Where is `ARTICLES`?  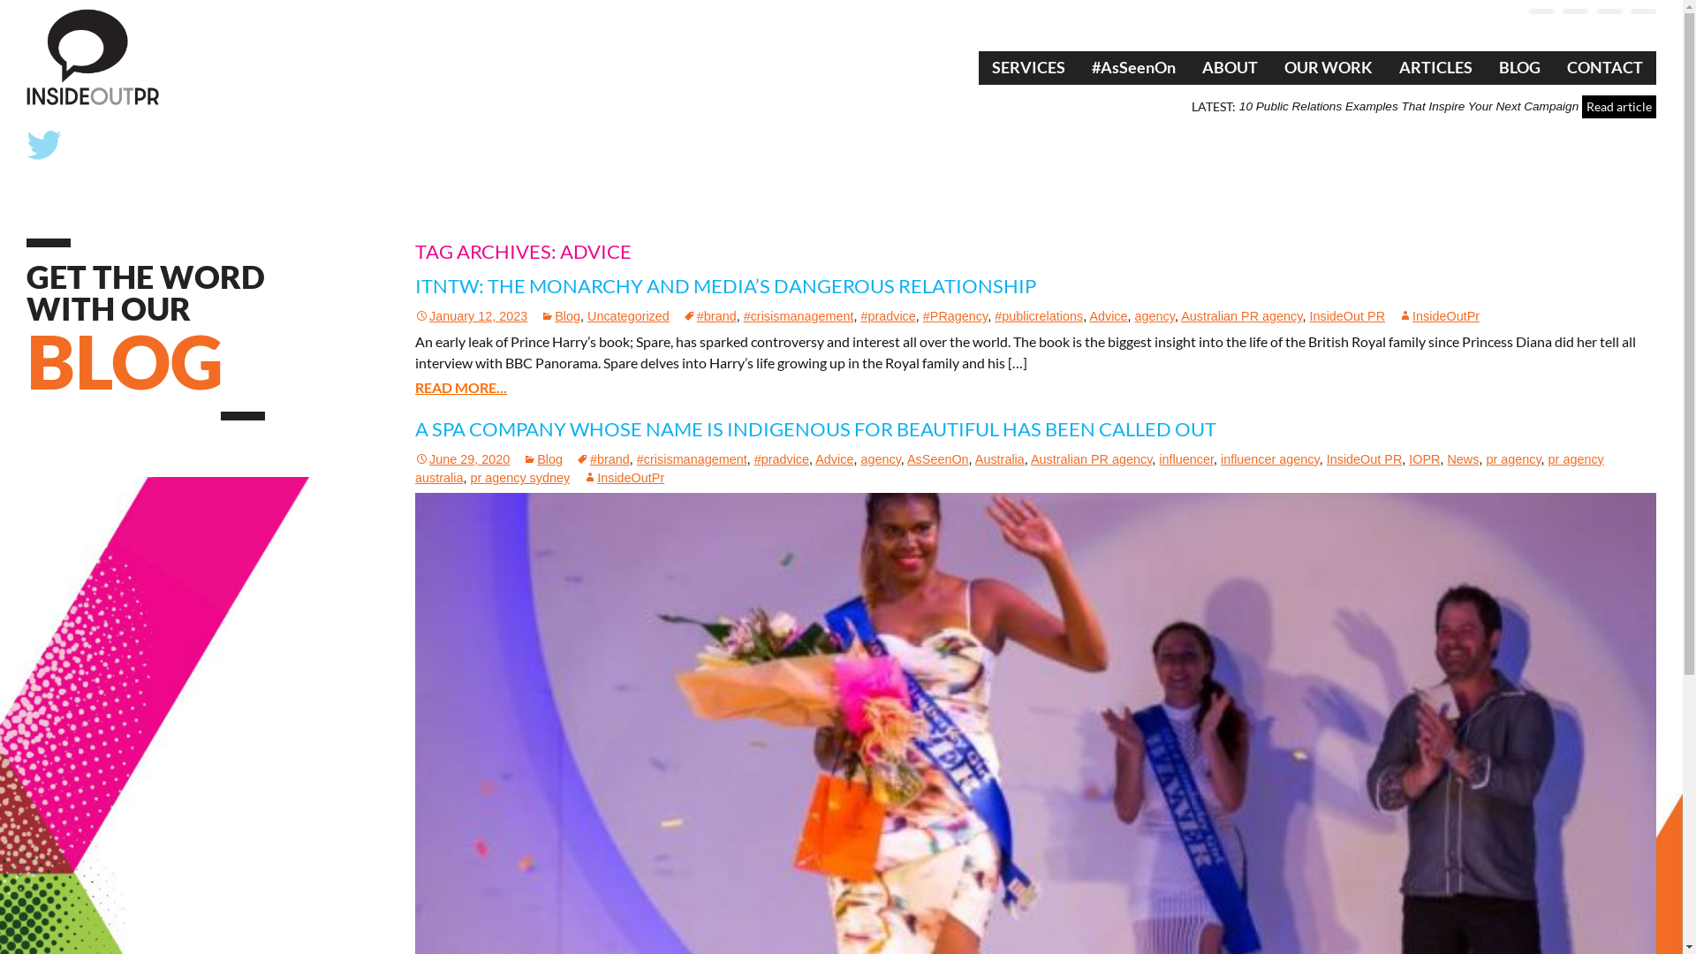
ARTICLES is located at coordinates (1436, 68).